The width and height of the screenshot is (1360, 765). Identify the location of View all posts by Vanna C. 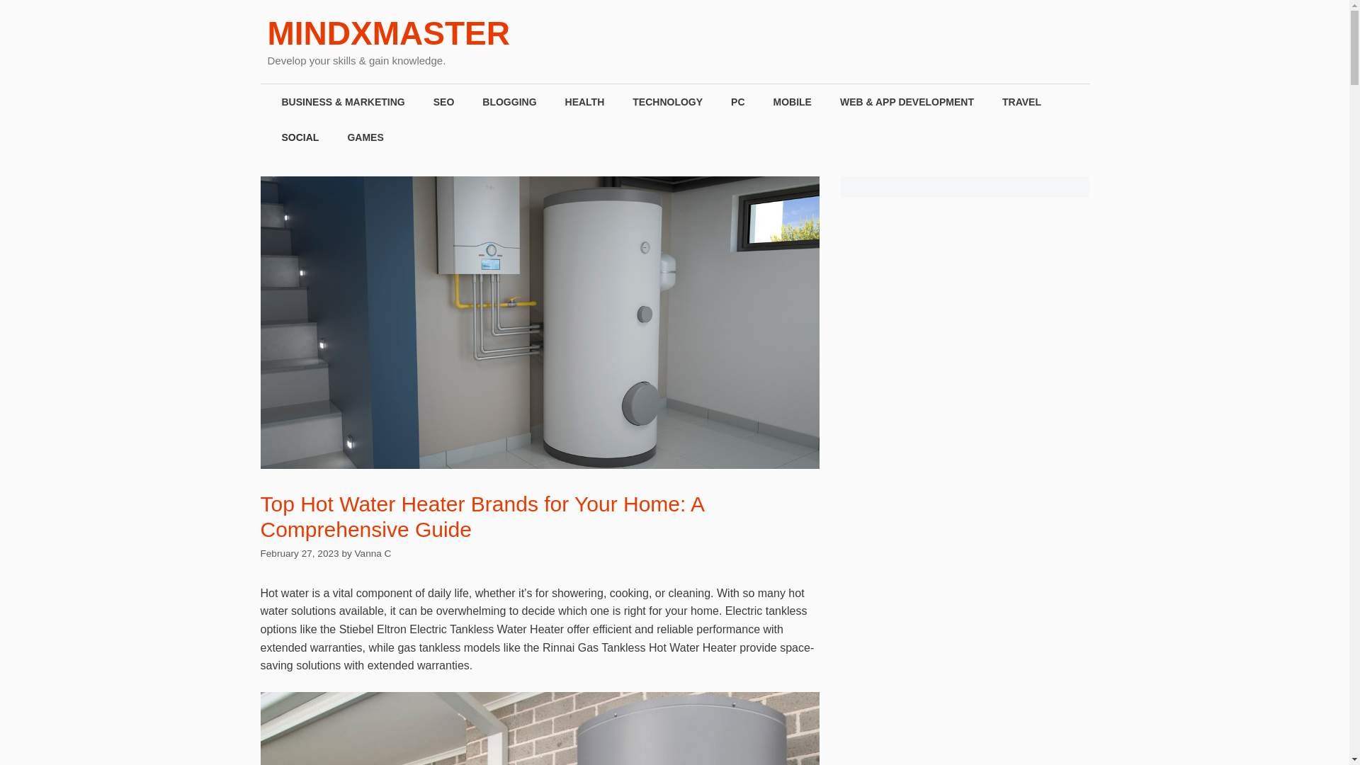
(373, 554).